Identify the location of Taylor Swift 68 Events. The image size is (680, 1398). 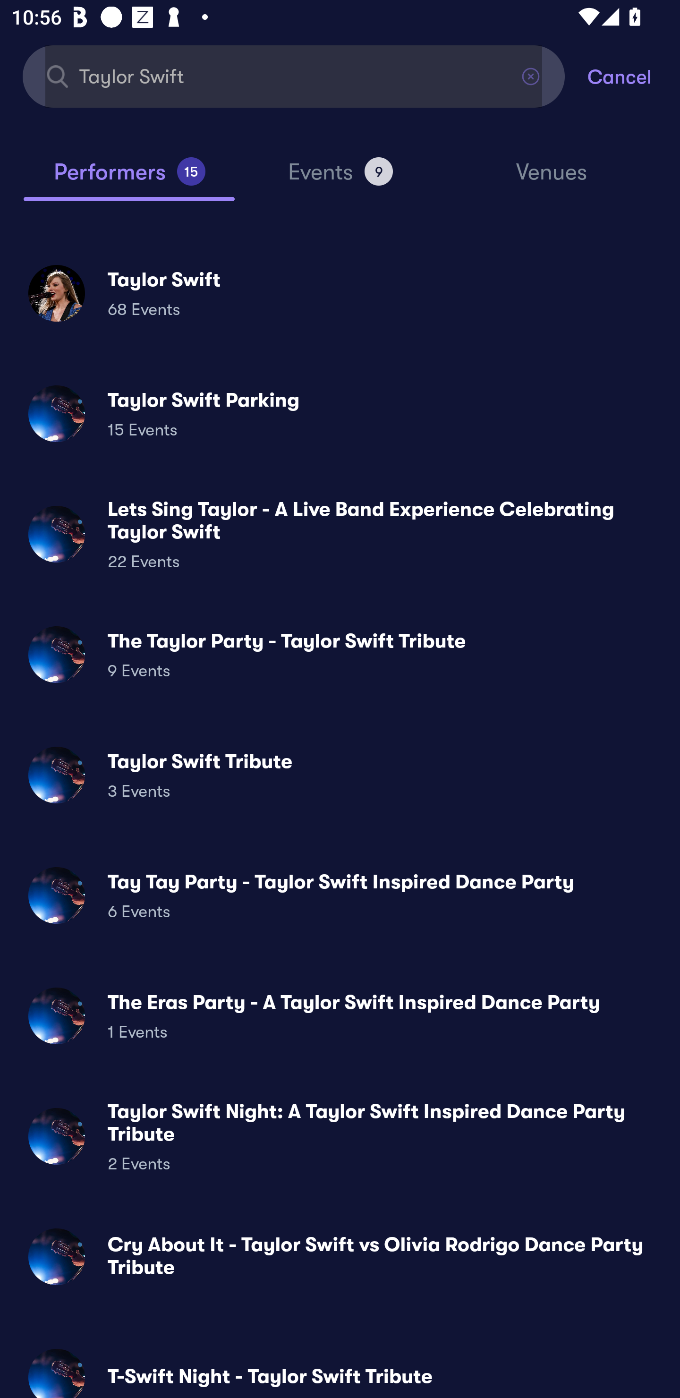
(340, 293).